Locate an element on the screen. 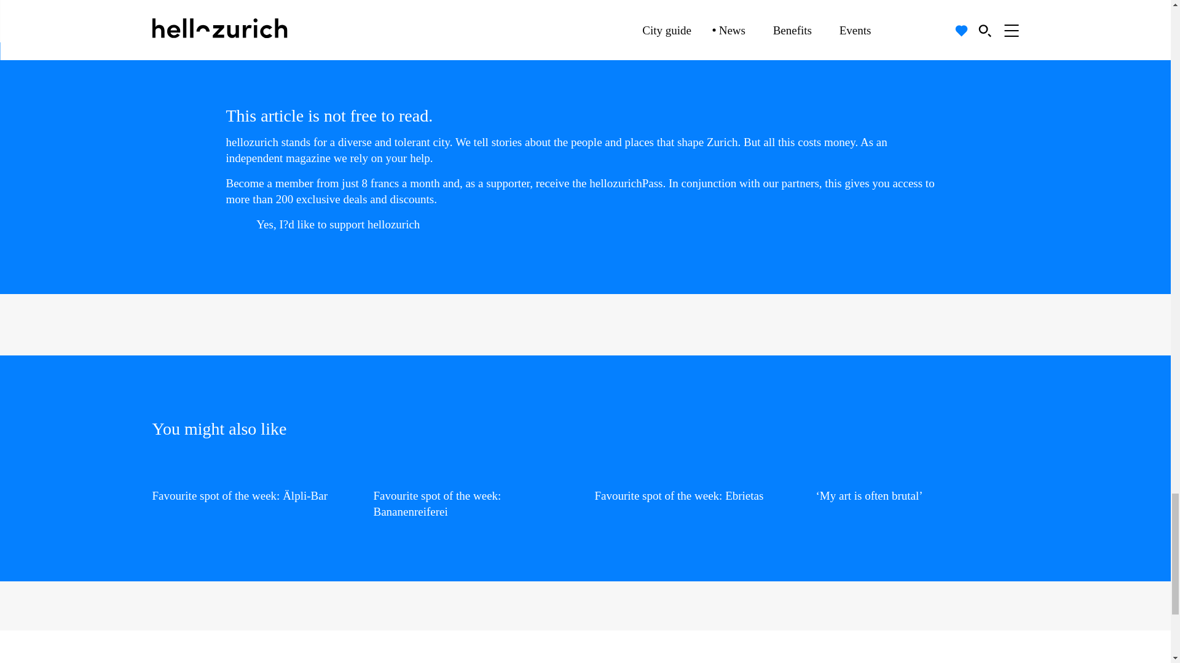  Favourite spot of the week: Bananenreiferei is located at coordinates (475, 492).